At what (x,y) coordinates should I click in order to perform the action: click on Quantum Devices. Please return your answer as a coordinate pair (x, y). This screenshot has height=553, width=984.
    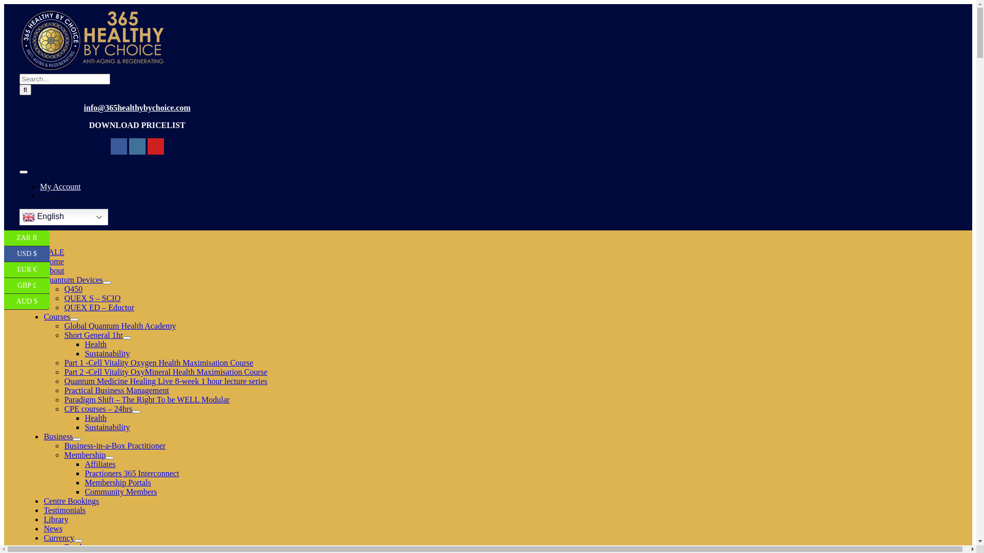
    Looking at the image, I should click on (73, 280).